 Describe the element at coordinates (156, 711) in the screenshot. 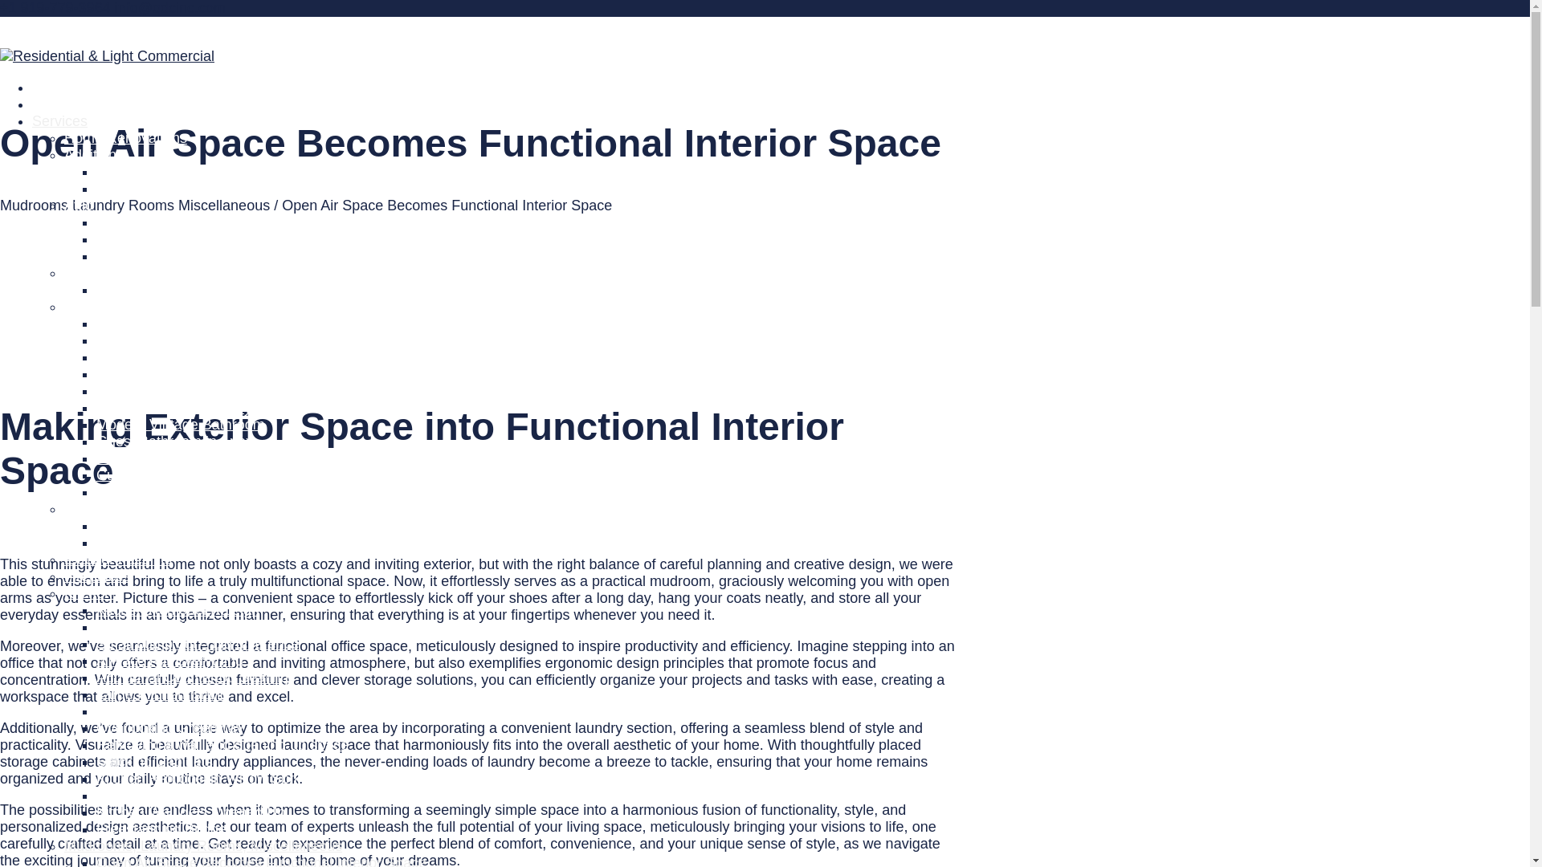

I see `Raising the Ceiling` at that location.